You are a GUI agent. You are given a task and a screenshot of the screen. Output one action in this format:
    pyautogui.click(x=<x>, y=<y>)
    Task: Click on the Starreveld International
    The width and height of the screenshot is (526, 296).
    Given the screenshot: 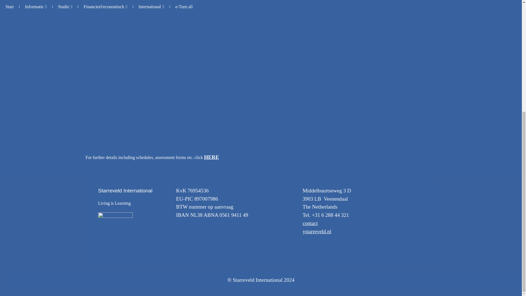 What is the action you would take?
    pyautogui.click(x=125, y=190)
    